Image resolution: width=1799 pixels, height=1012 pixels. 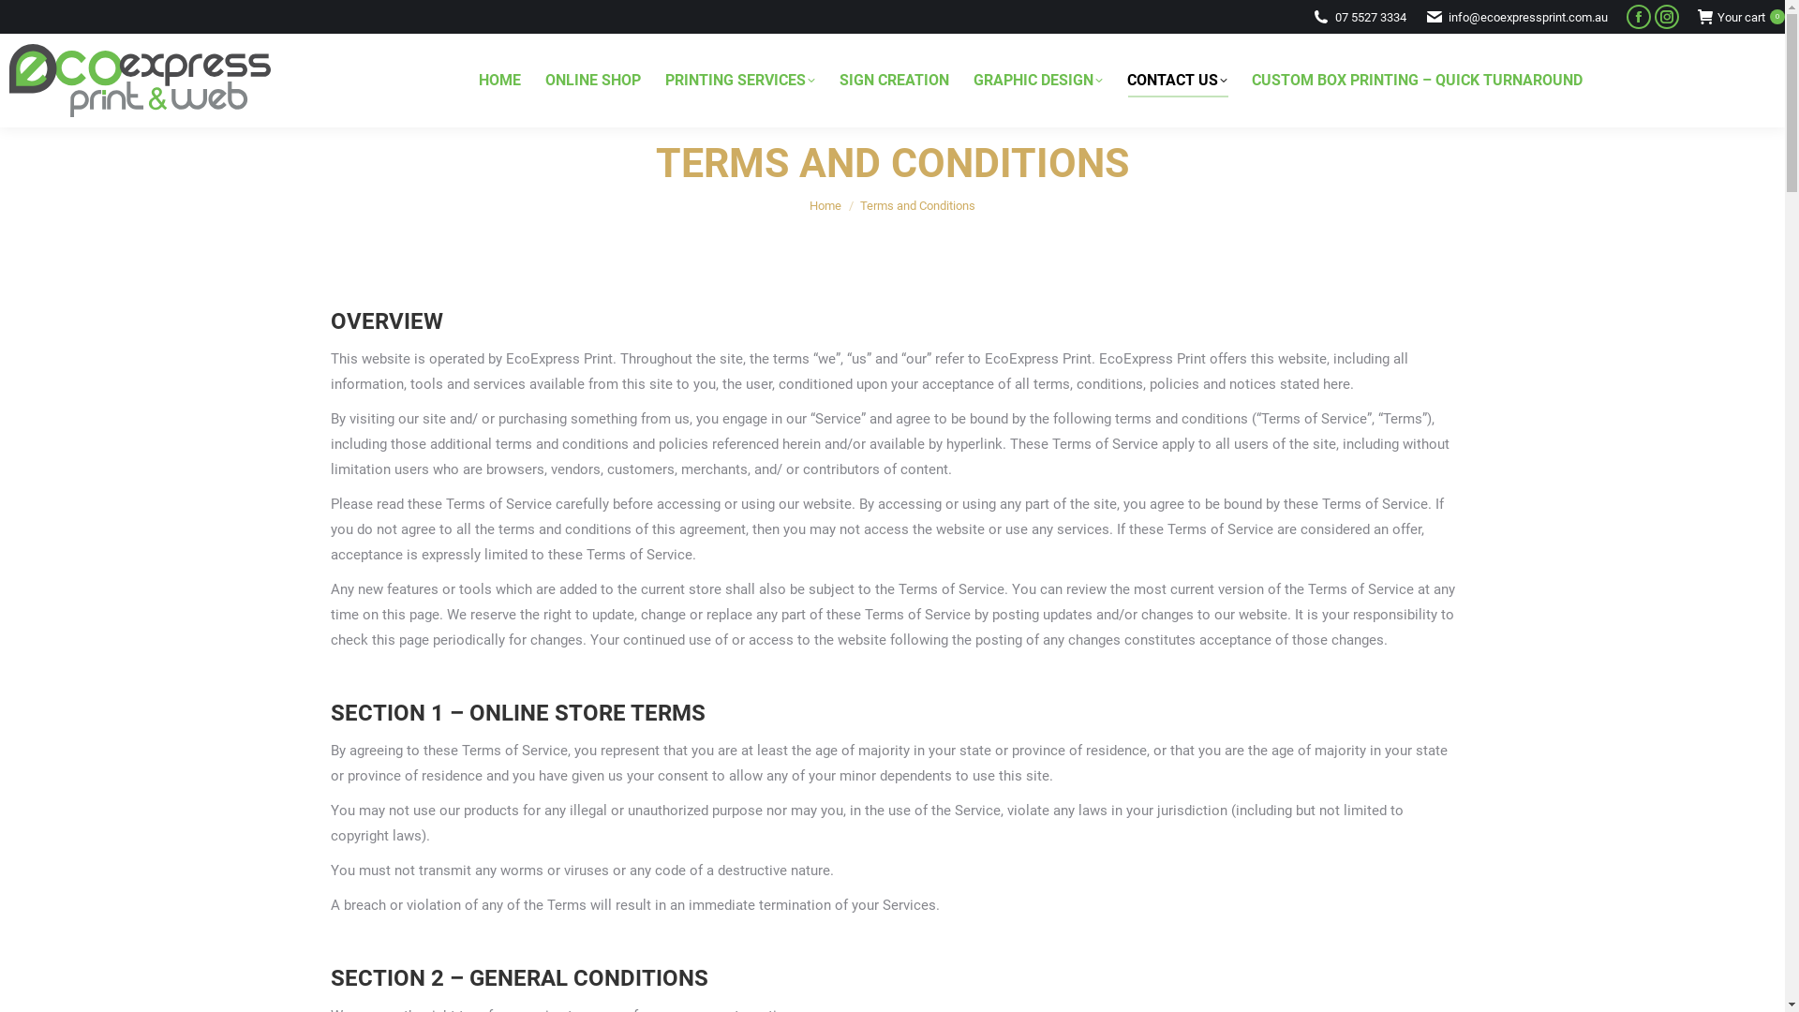 What do you see at coordinates (498, 81) in the screenshot?
I see `HOME` at bounding box center [498, 81].